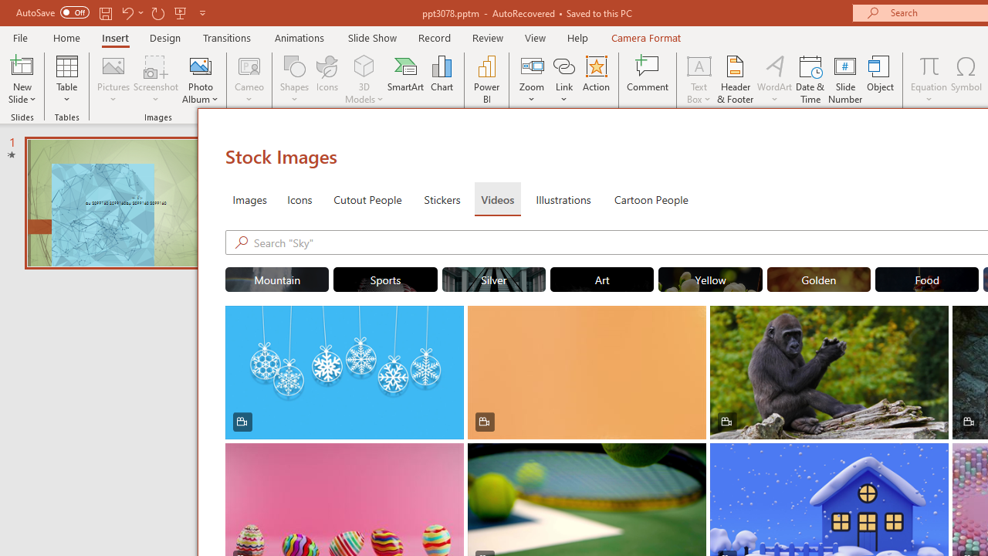 This screenshot has height=556, width=988. Describe the element at coordinates (564, 79) in the screenshot. I see `Link` at that location.